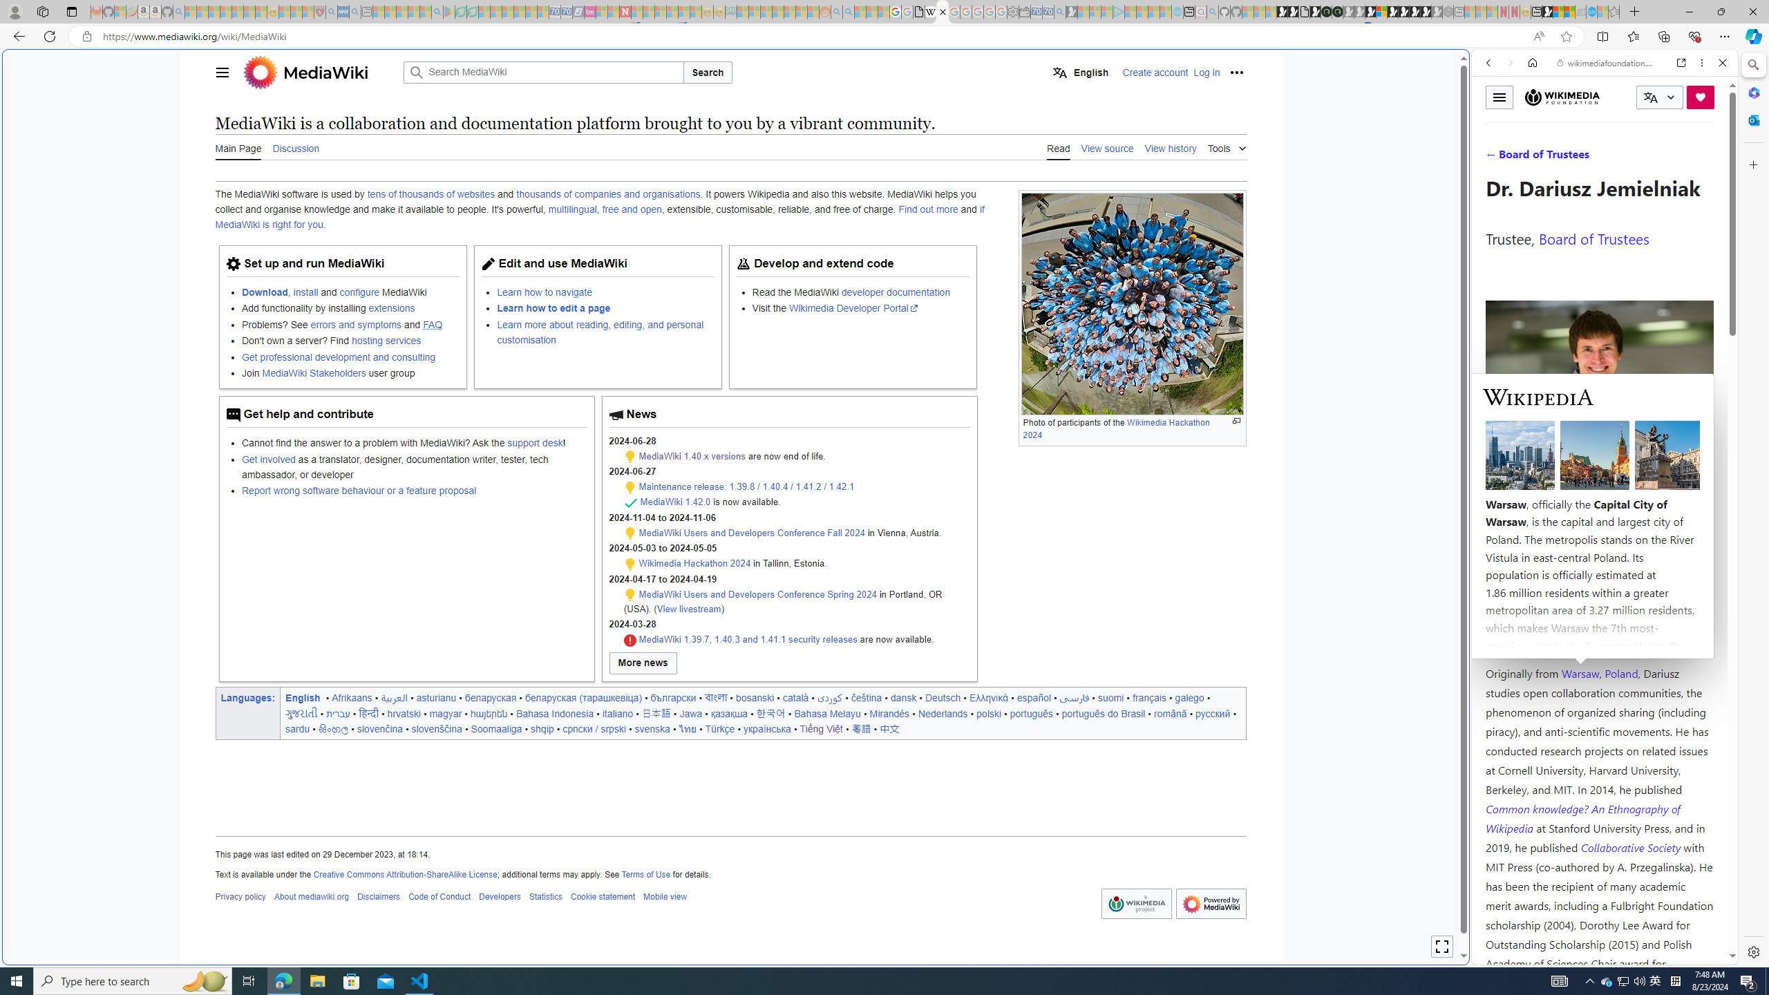  What do you see at coordinates (535, 443) in the screenshot?
I see `support desk` at bounding box center [535, 443].